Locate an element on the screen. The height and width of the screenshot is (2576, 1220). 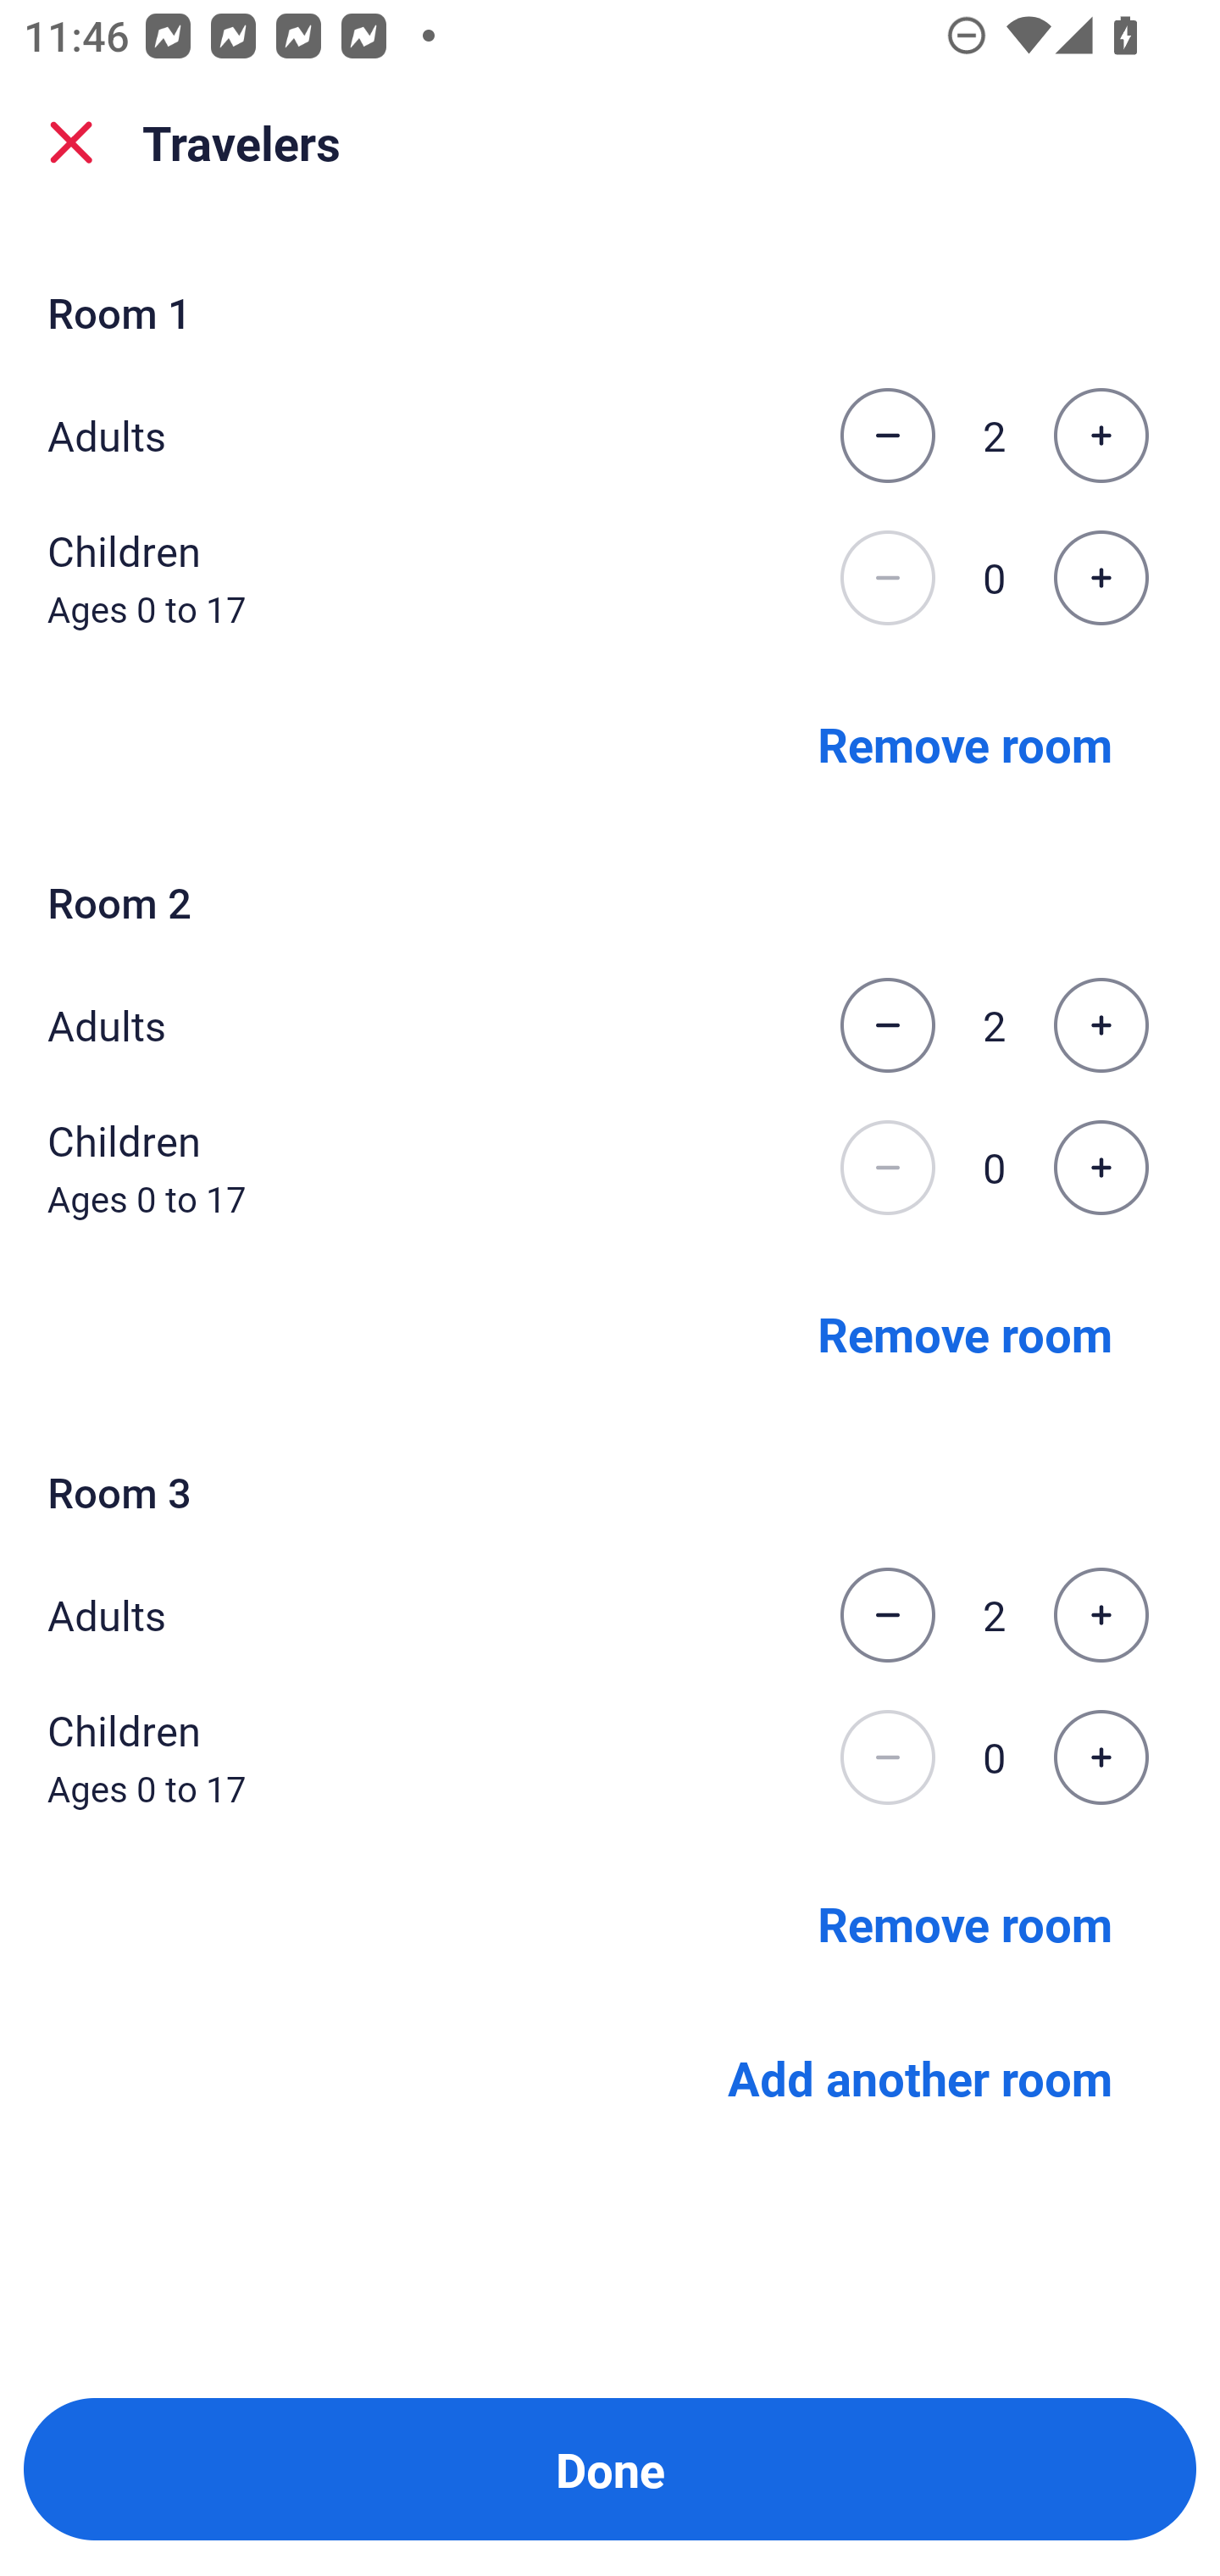
Increase the number of adults is located at coordinates (1101, 1615).